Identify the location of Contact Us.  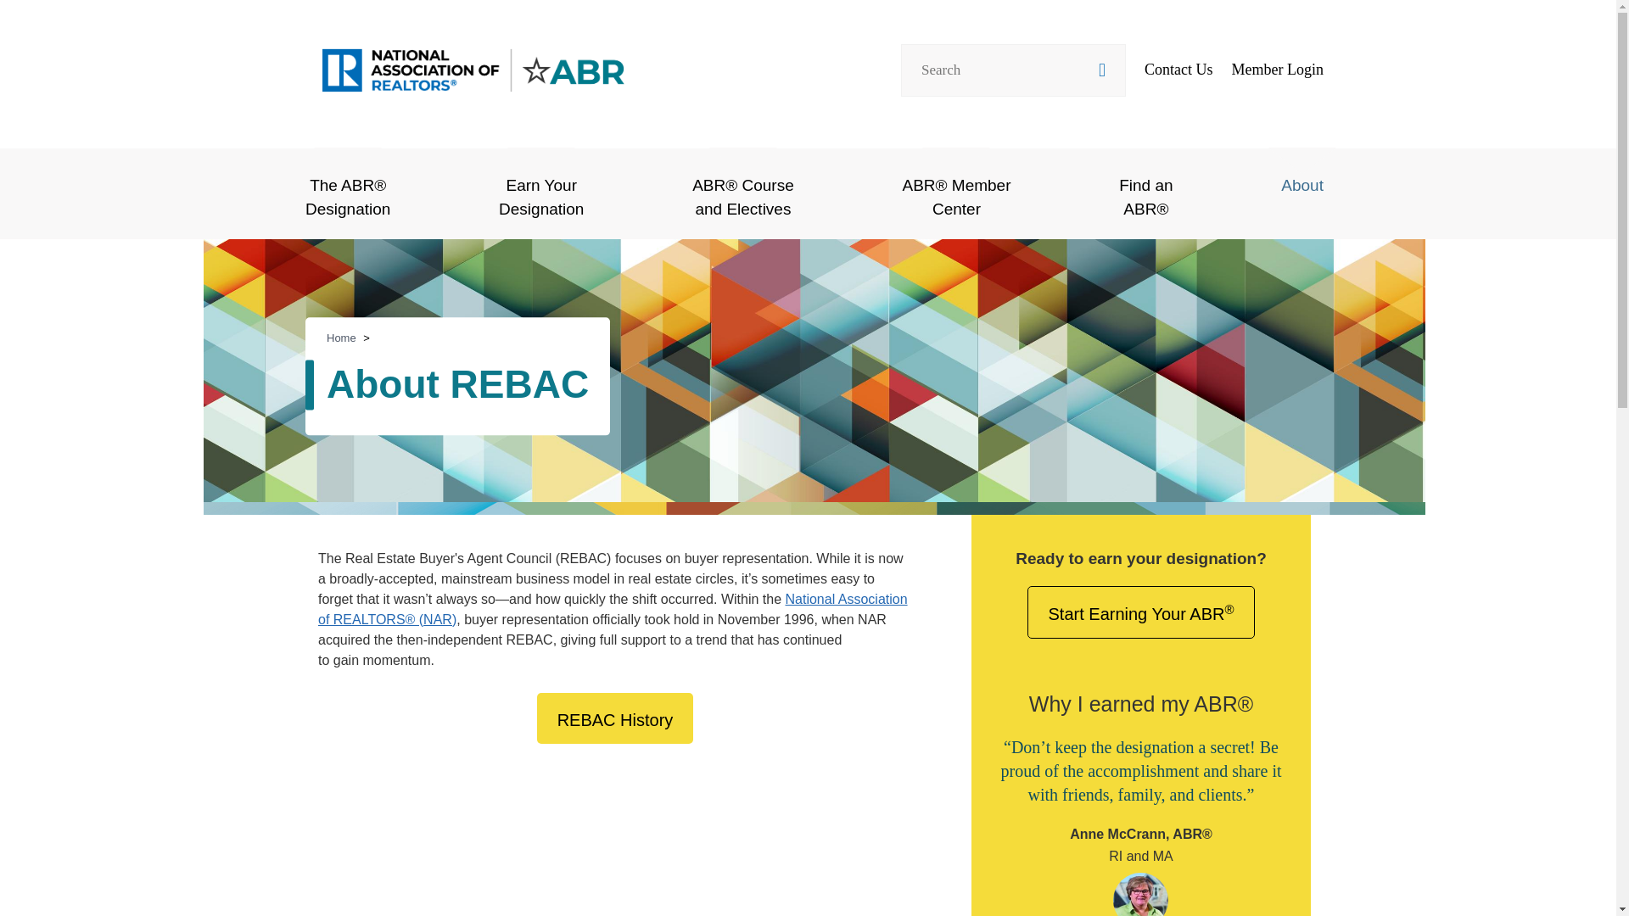
(1179, 70).